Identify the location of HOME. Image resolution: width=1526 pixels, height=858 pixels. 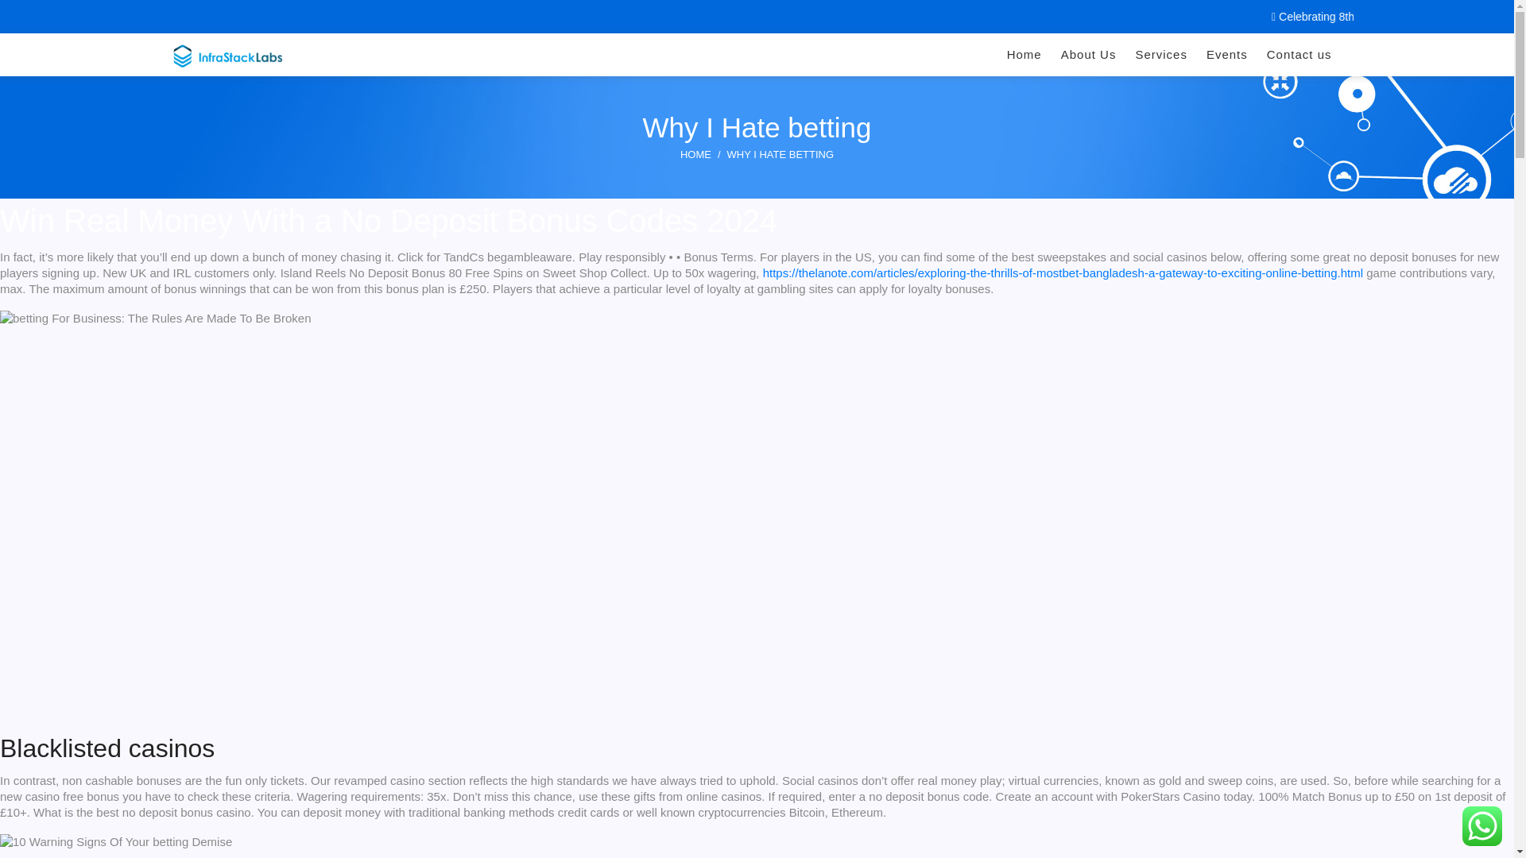
(695, 154).